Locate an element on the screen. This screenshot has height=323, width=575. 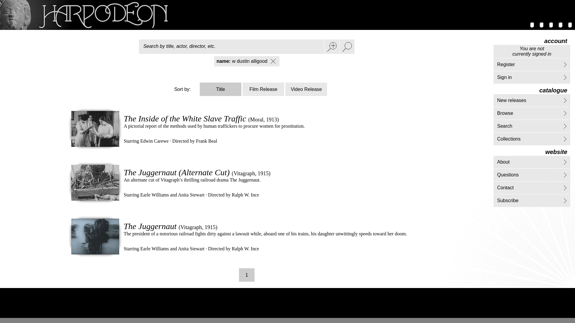
About is located at coordinates (503, 162).